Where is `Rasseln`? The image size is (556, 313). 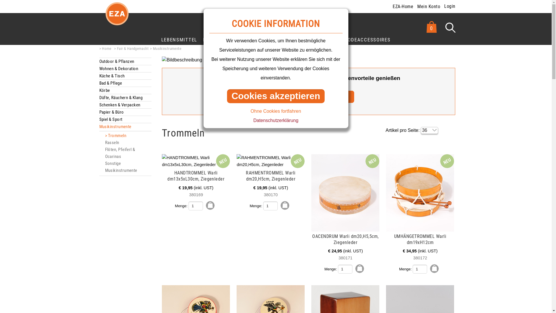 Rasseln is located at coordinates (112, 143).